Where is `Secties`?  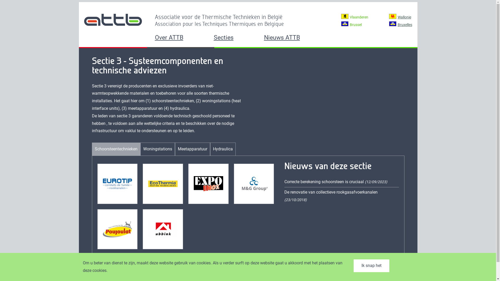 Secties is located at coordinates (232, 38).